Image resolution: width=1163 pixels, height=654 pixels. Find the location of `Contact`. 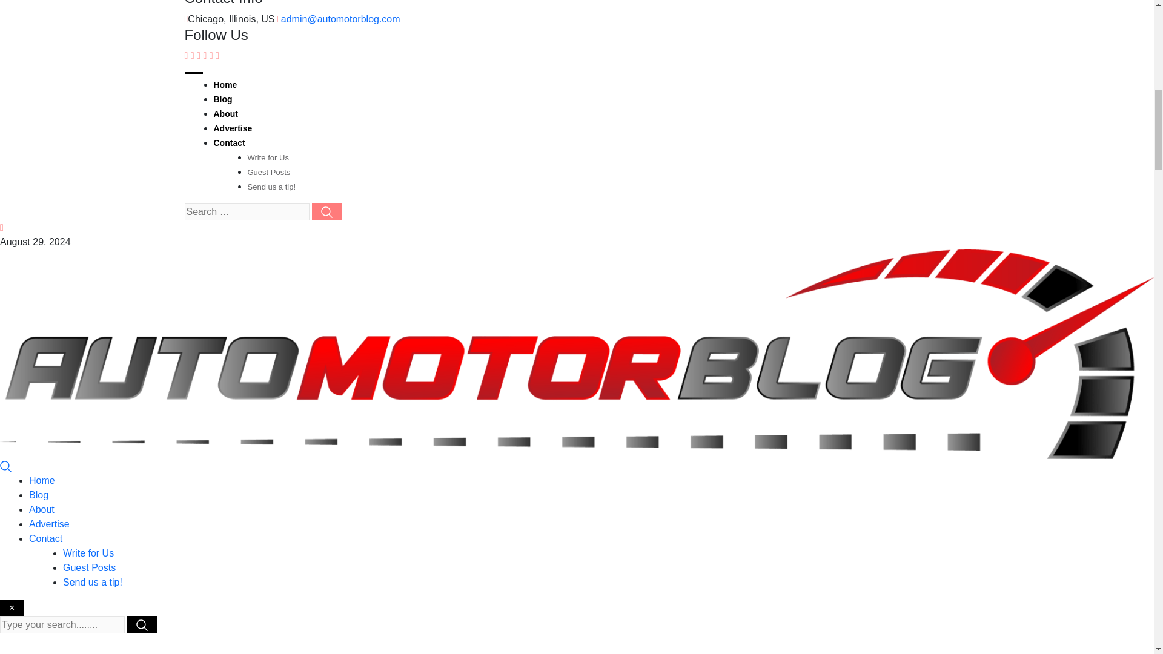

Contact is located at coordinates (46, 538).